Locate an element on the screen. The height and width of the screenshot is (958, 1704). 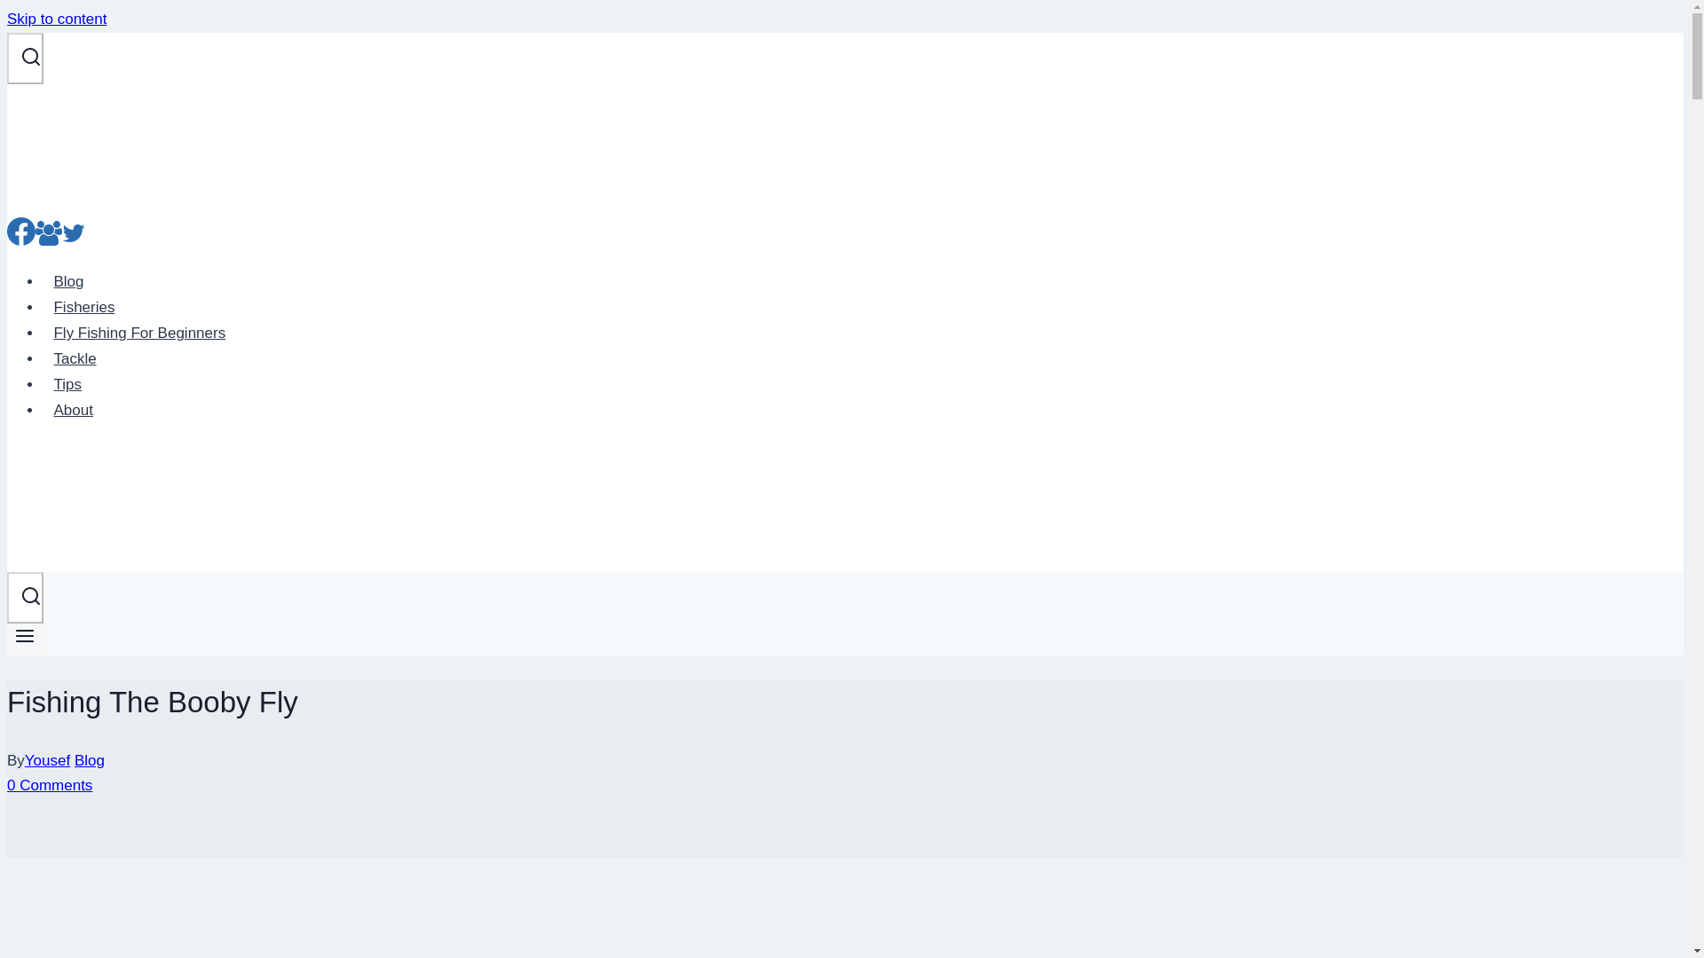
Toggle Menu is located at coordinates (25, 636).